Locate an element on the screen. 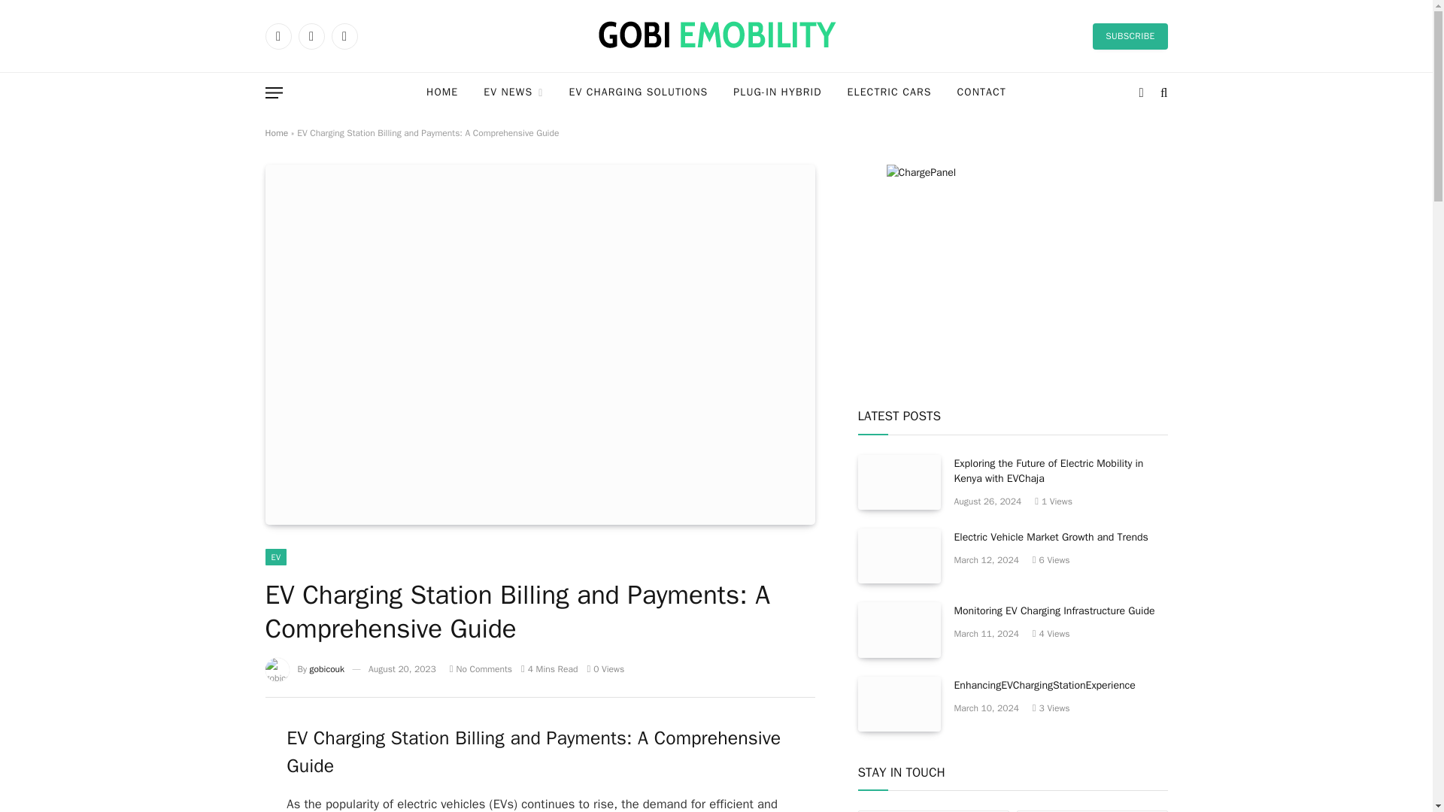 The width and height of the screenshot is (1444, 812). SUBSCRIBE is located at coordinates (1130, 35).